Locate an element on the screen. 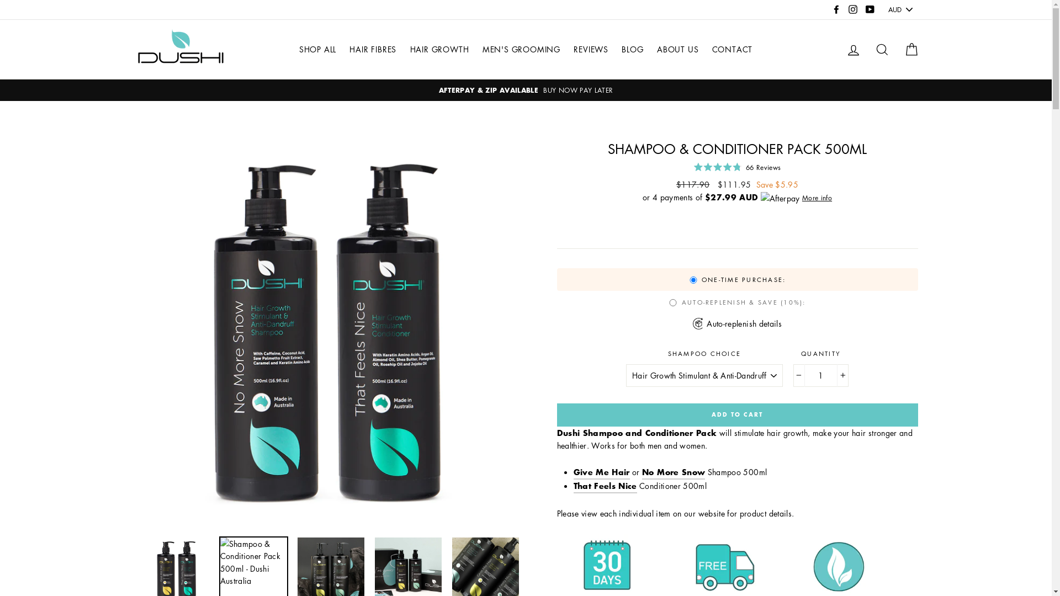 This screenshot has height=596, width=1060. More info is located at coordinates (817, 197).